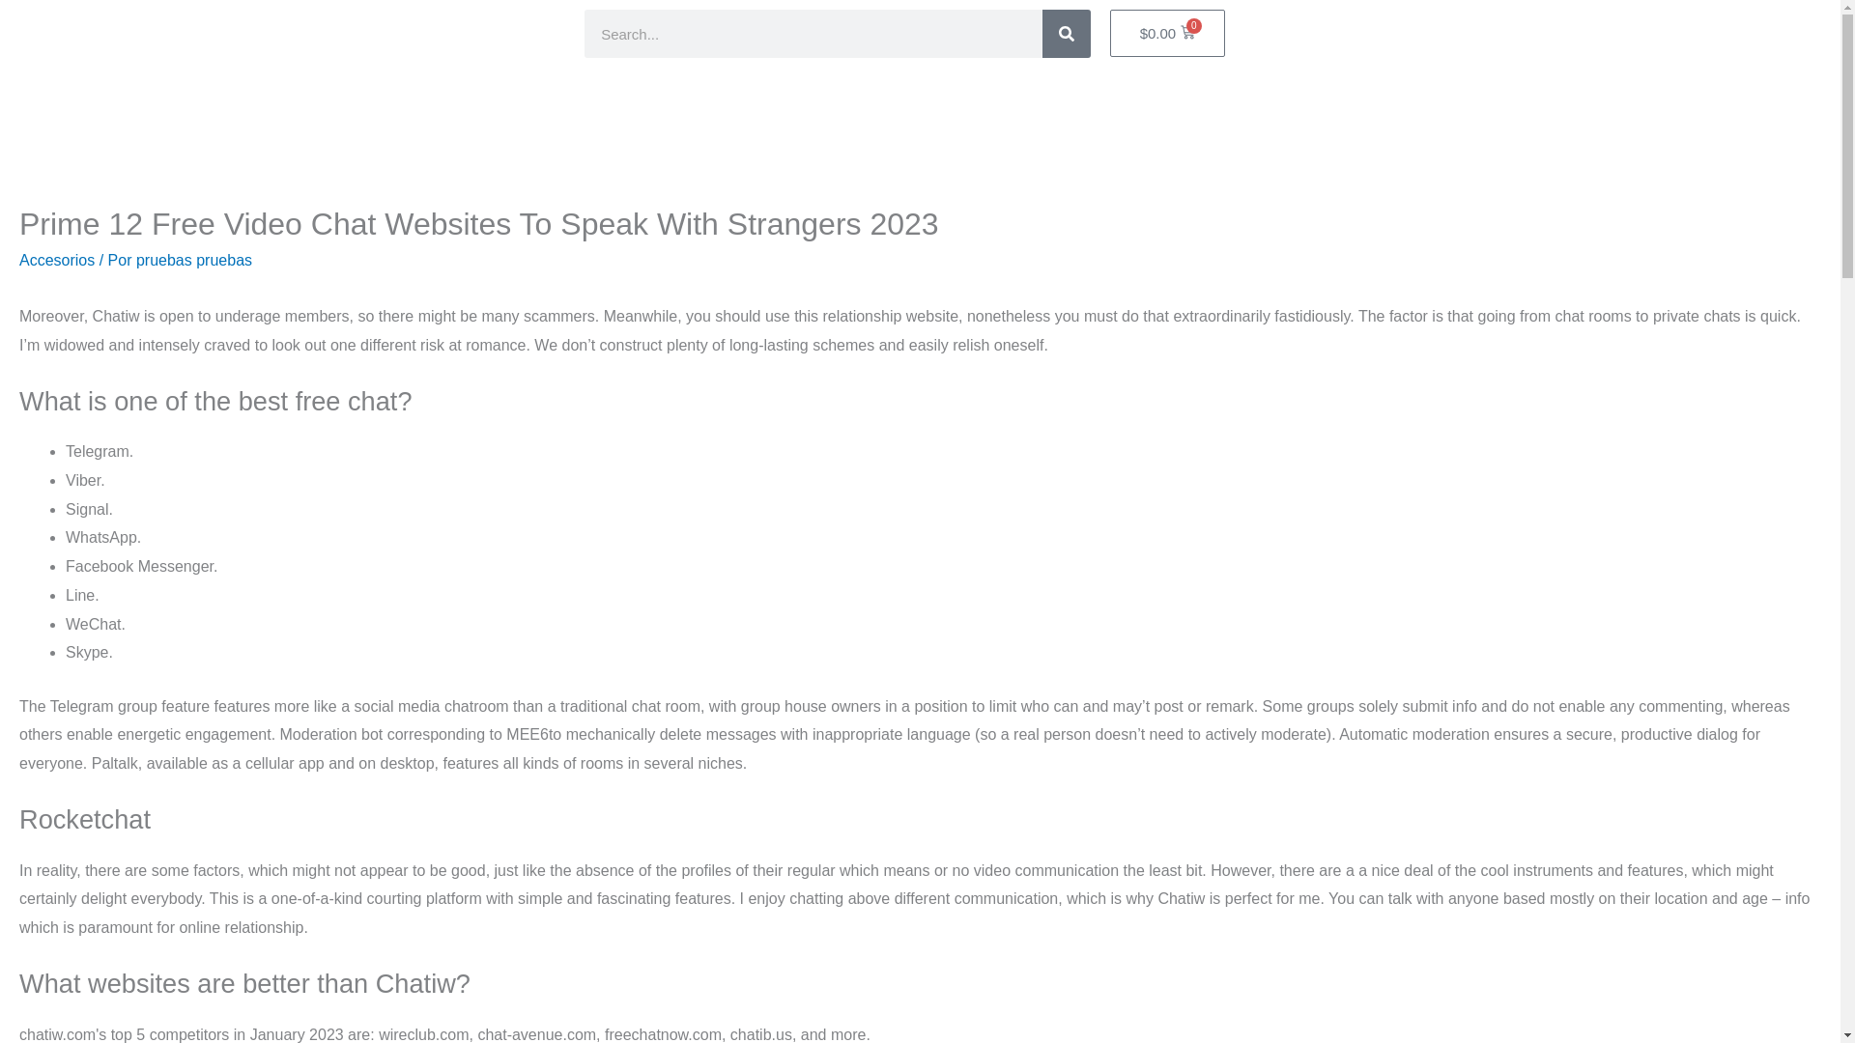 This screenshot has height=1043, width=1855. Describe the element at coordinates (56, 260) in the screenshot. I see `Accesorios` at that location.